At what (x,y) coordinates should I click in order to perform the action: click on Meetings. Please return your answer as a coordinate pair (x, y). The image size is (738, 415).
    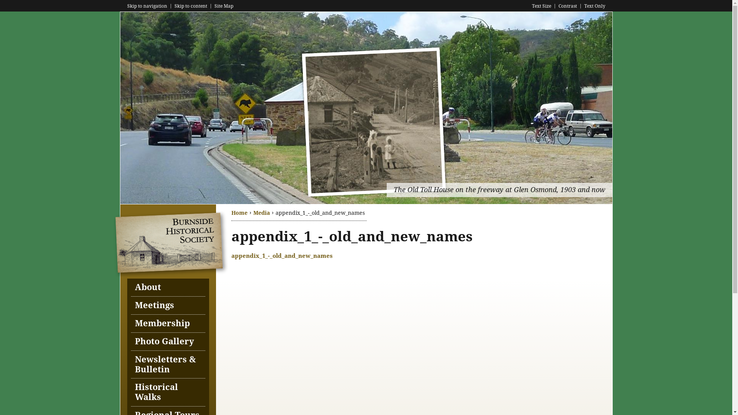
    Looking at the image, I should click on (168, 306).